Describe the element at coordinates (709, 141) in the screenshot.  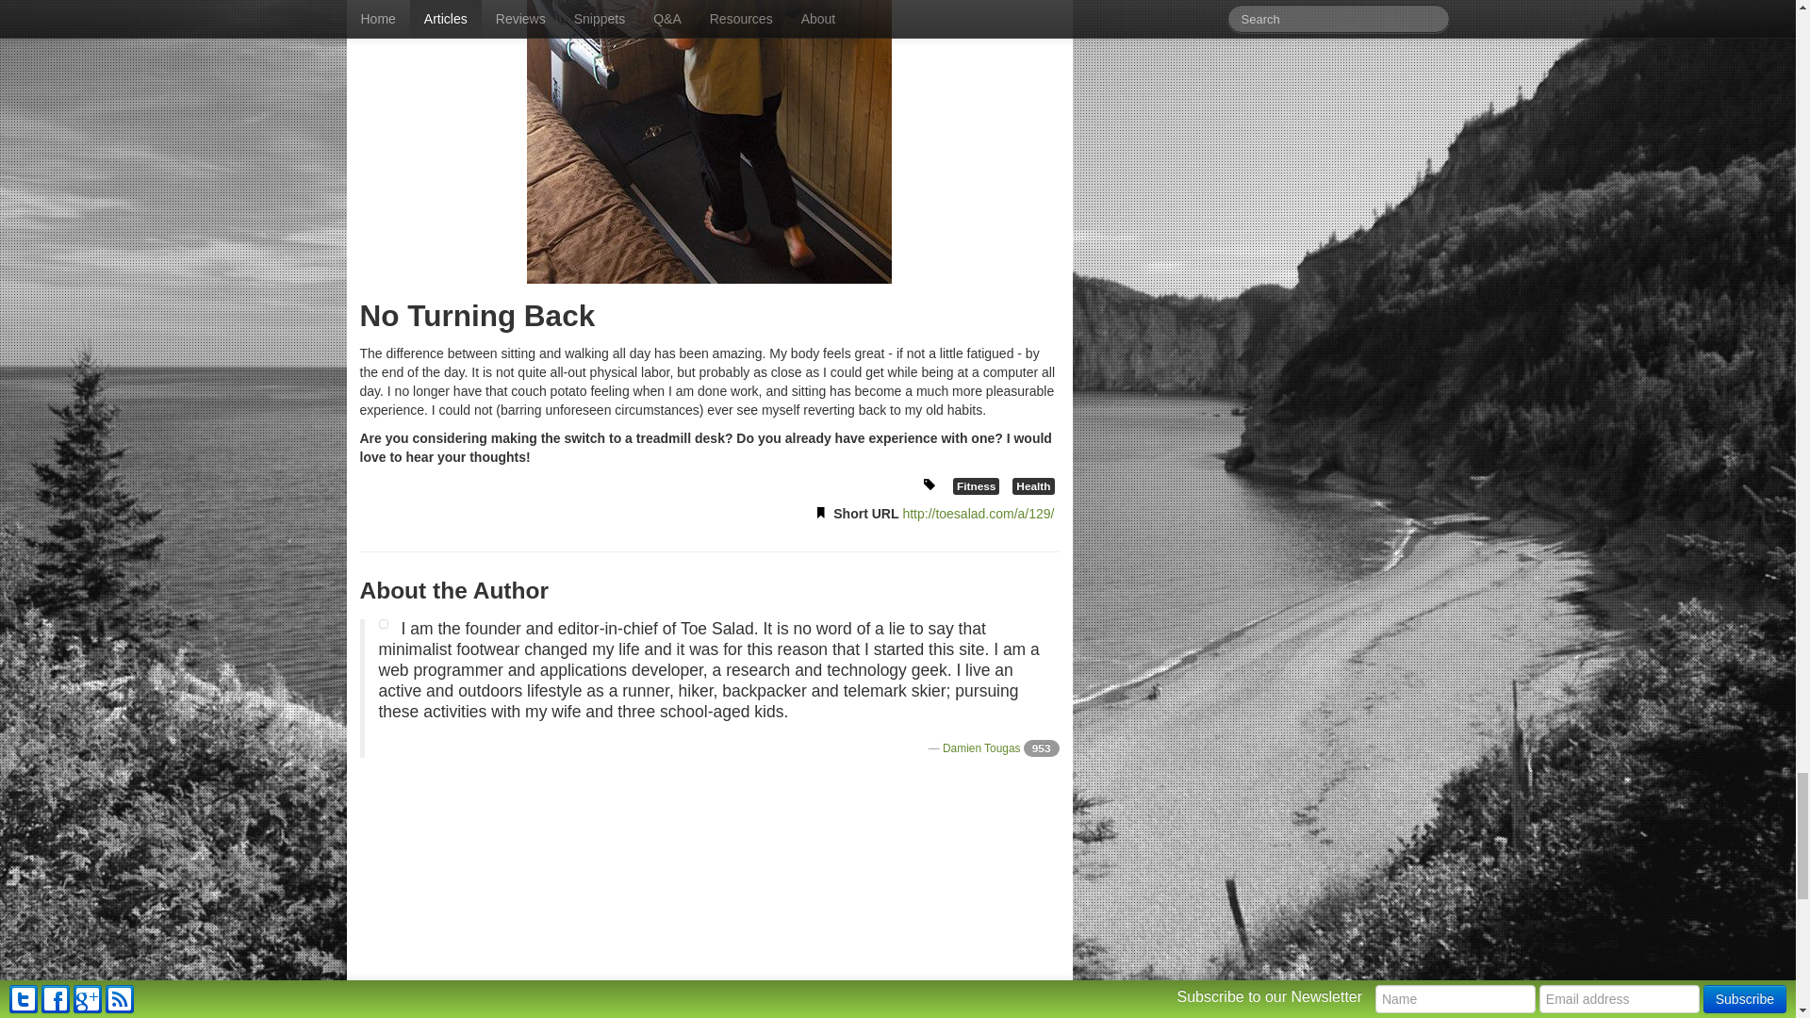
I see `Treadmill Desk - Back View` at that location.